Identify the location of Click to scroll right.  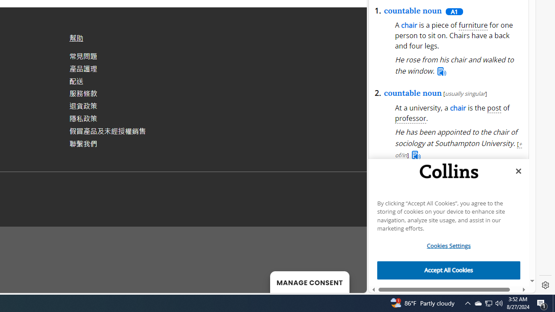
(517, 231).